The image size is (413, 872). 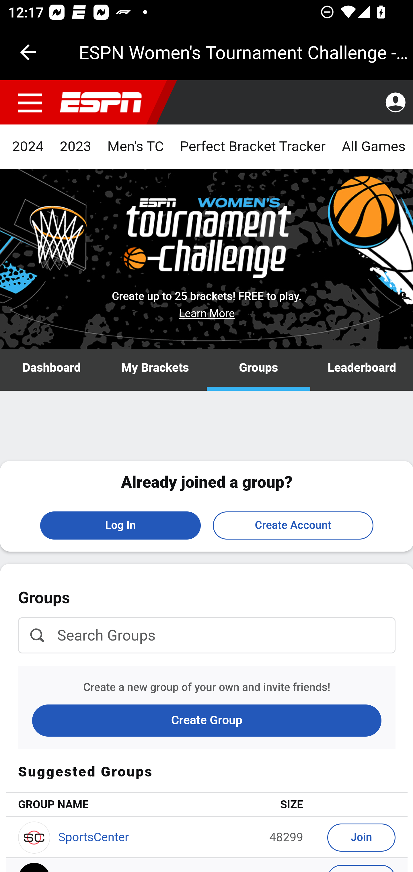 I want to click on 2024, so click(x=28, y=147).